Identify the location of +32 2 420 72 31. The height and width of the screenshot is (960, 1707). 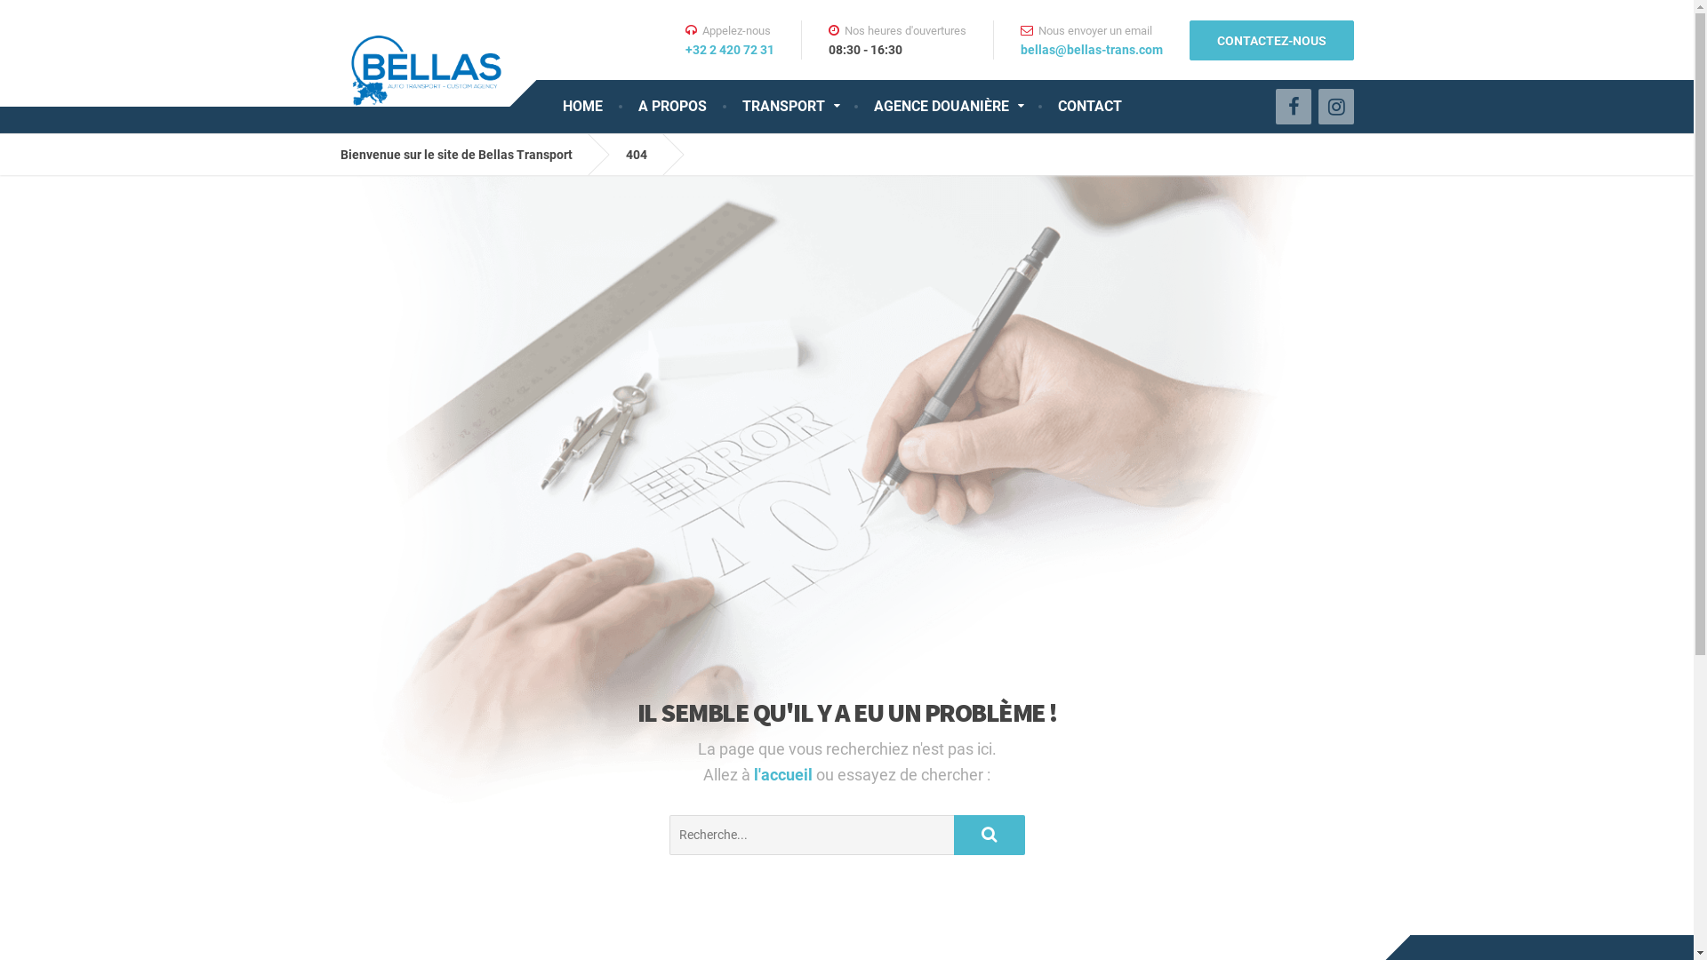
(729, 50).